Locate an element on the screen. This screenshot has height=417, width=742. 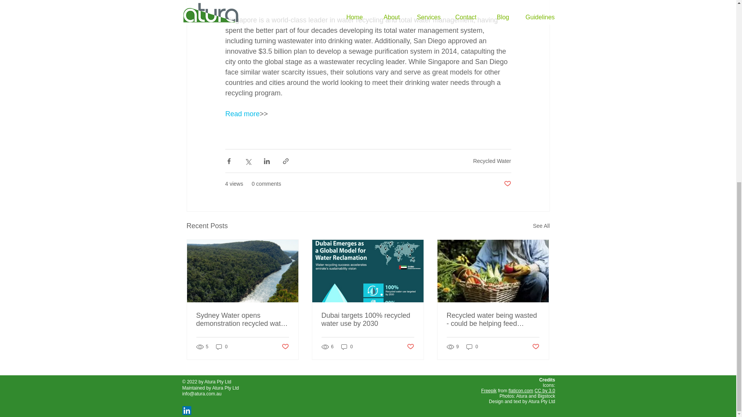
Post not marked as liked is located at coordinates (507, 184).